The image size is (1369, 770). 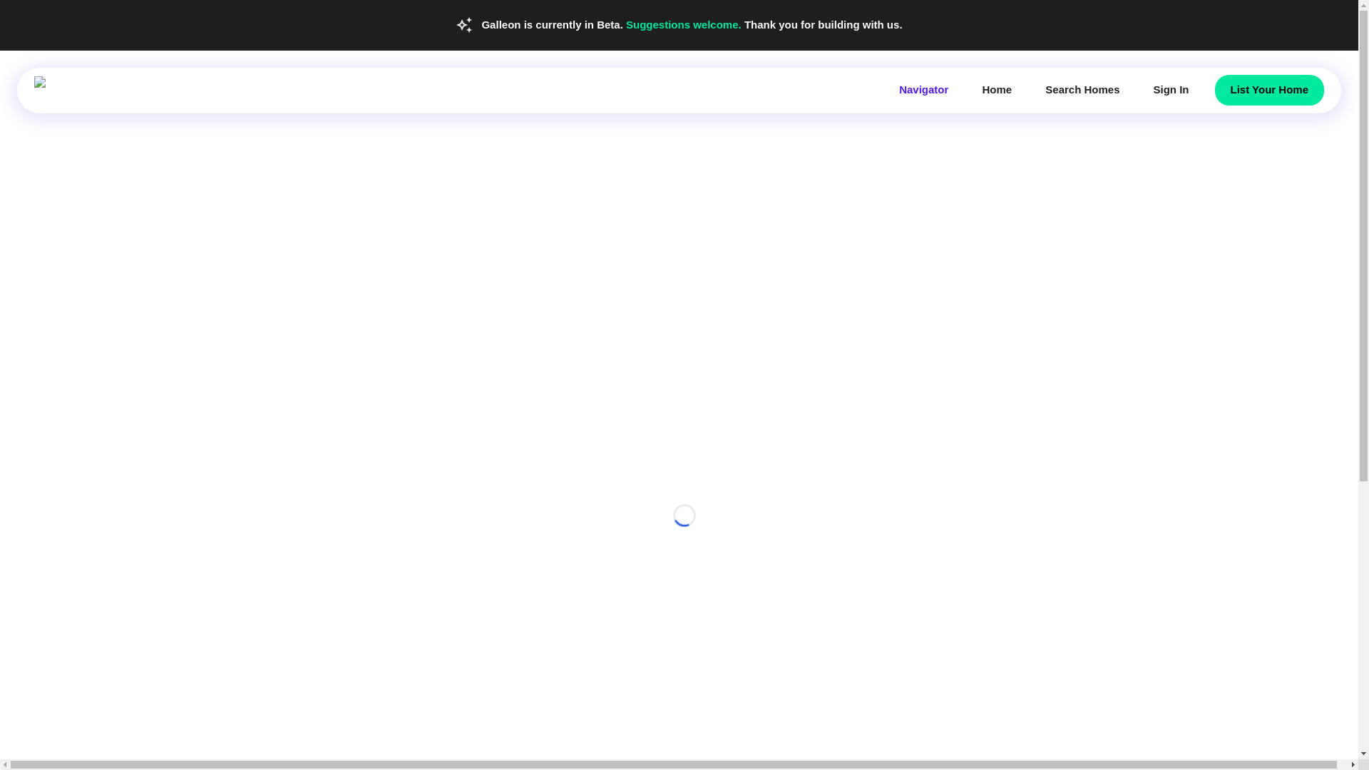 I want to click on Suggestions welcome., so click(x=684, y=24).